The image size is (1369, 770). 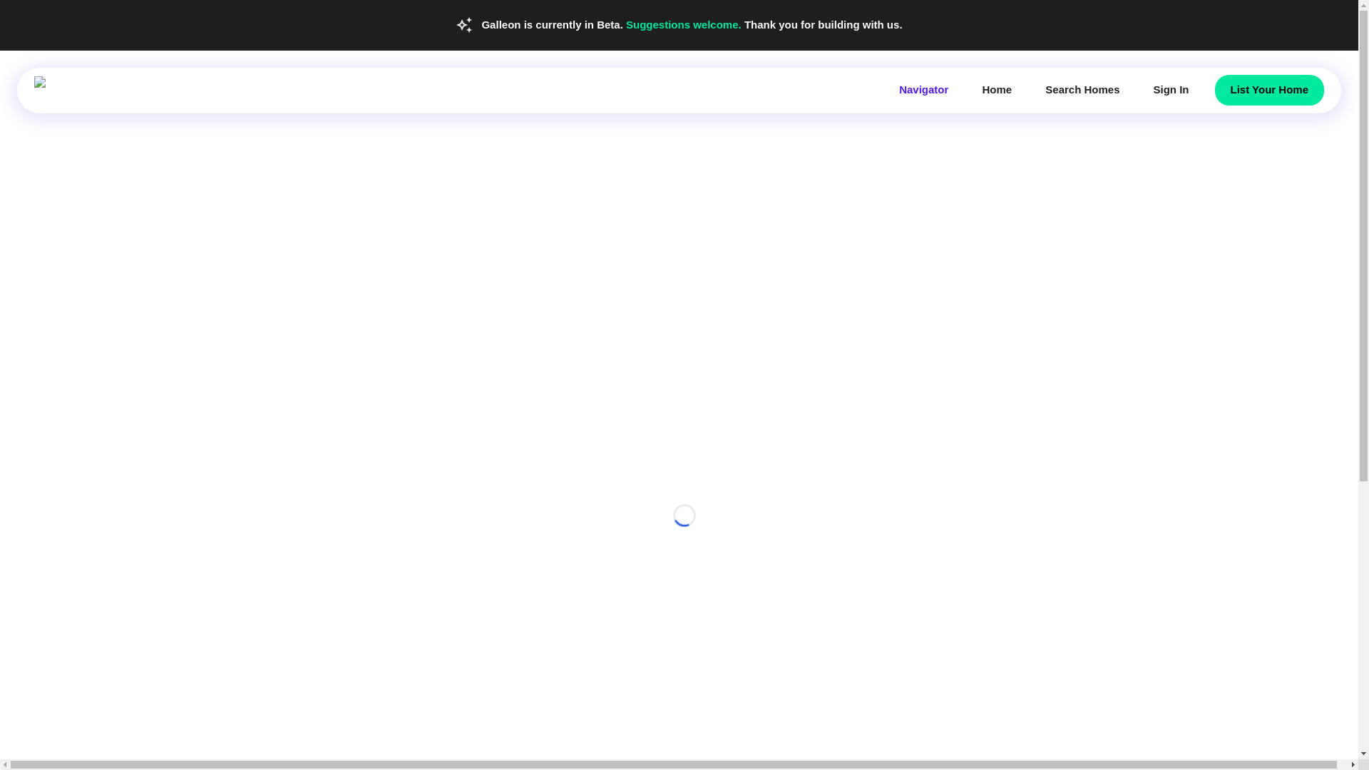 I want to click on Suggestions welcome., so click(x=684, y=24).